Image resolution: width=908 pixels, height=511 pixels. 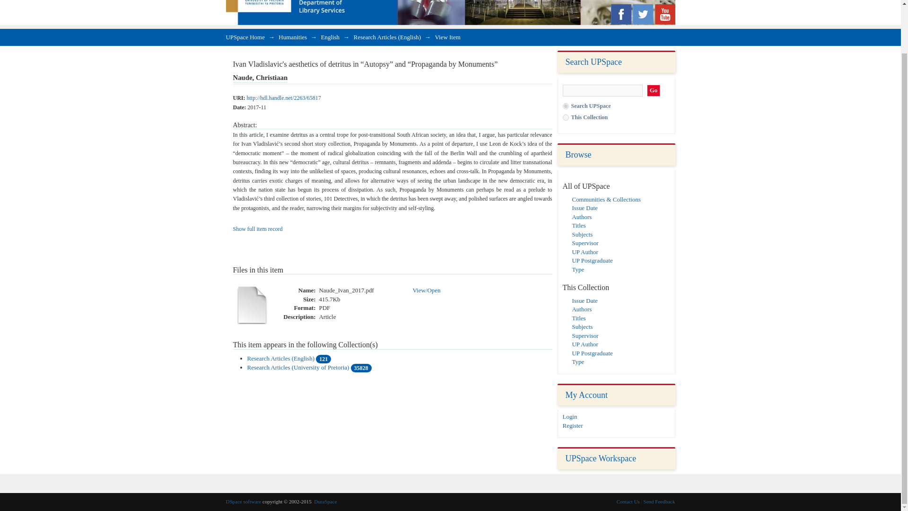 I want to click on UPSpace Workspace, so click(x=601, y=458).